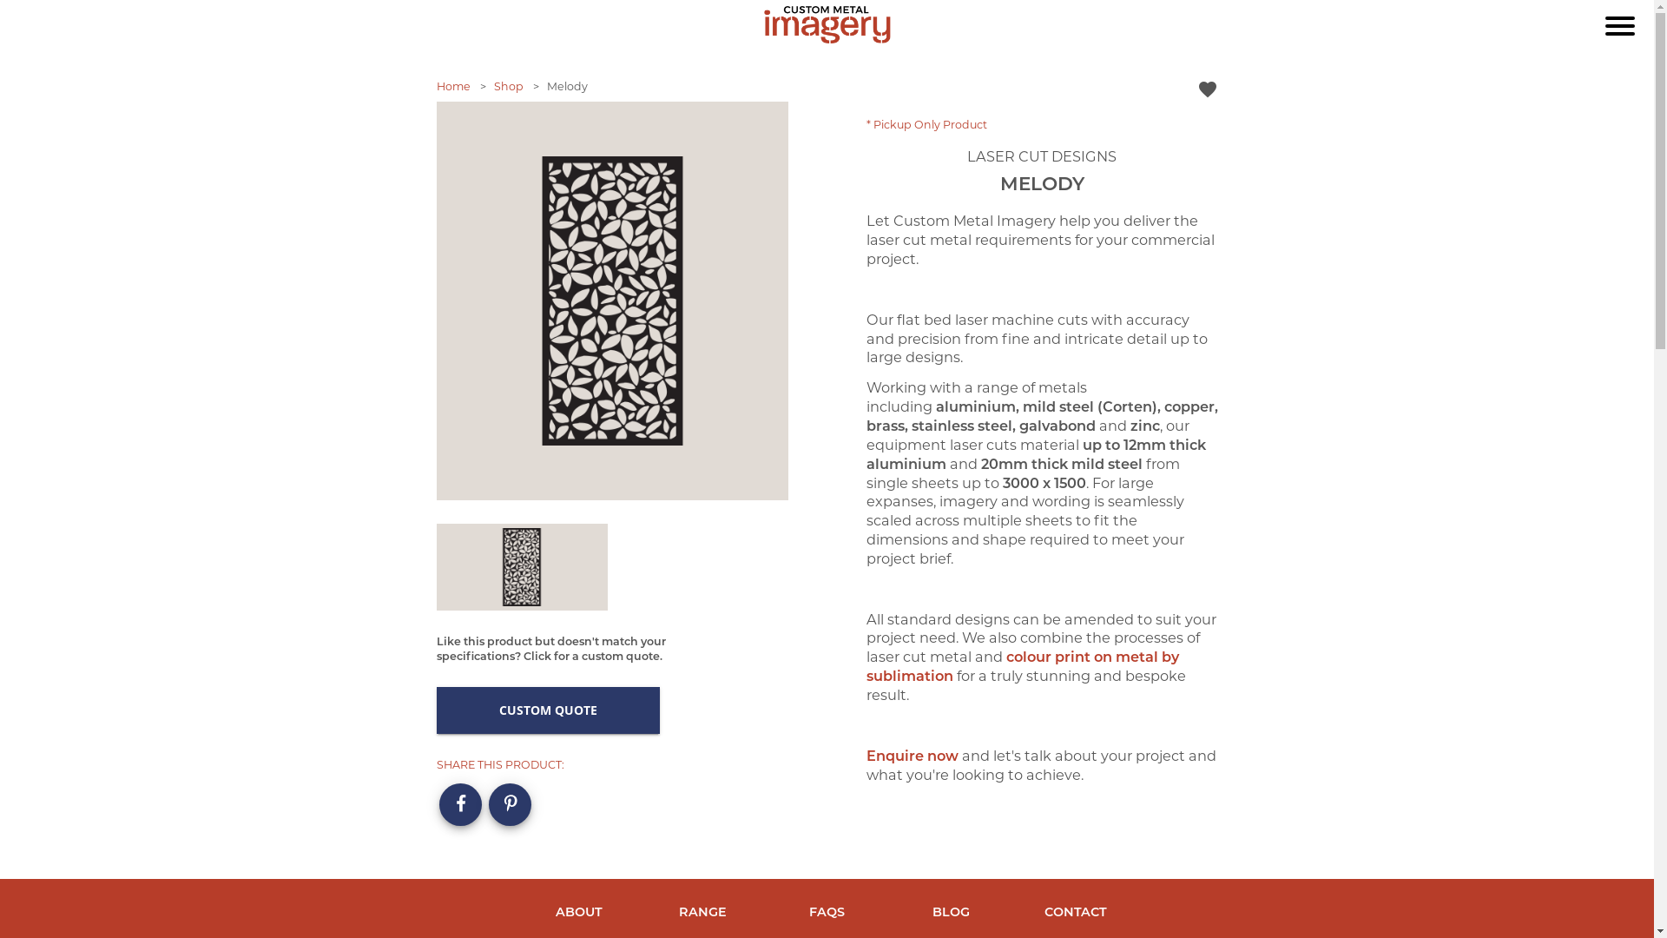 This screenshot has height=938, width=1667. I want to click on BLOG, so click(952, 907).